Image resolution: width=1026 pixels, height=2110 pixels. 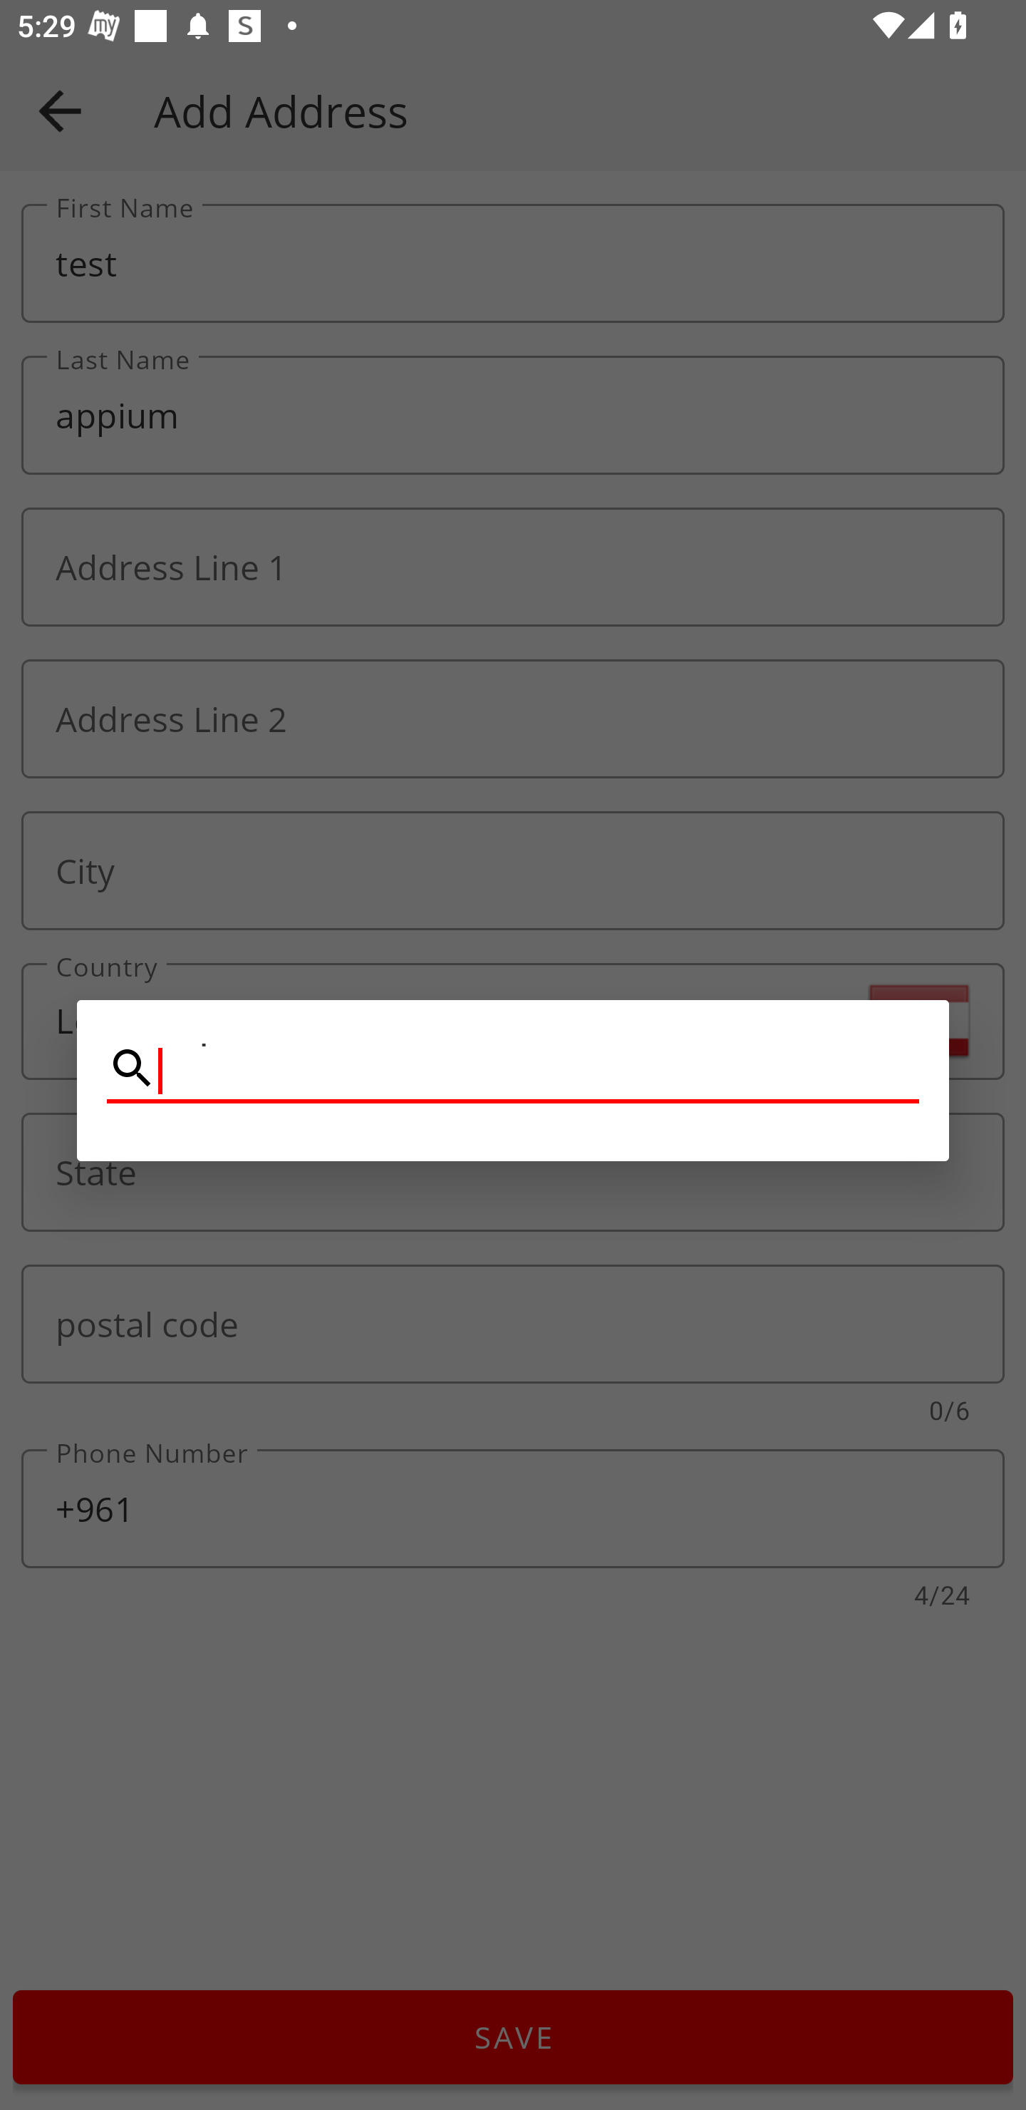 I want to click on cup
, so click(x=513, y=1069).